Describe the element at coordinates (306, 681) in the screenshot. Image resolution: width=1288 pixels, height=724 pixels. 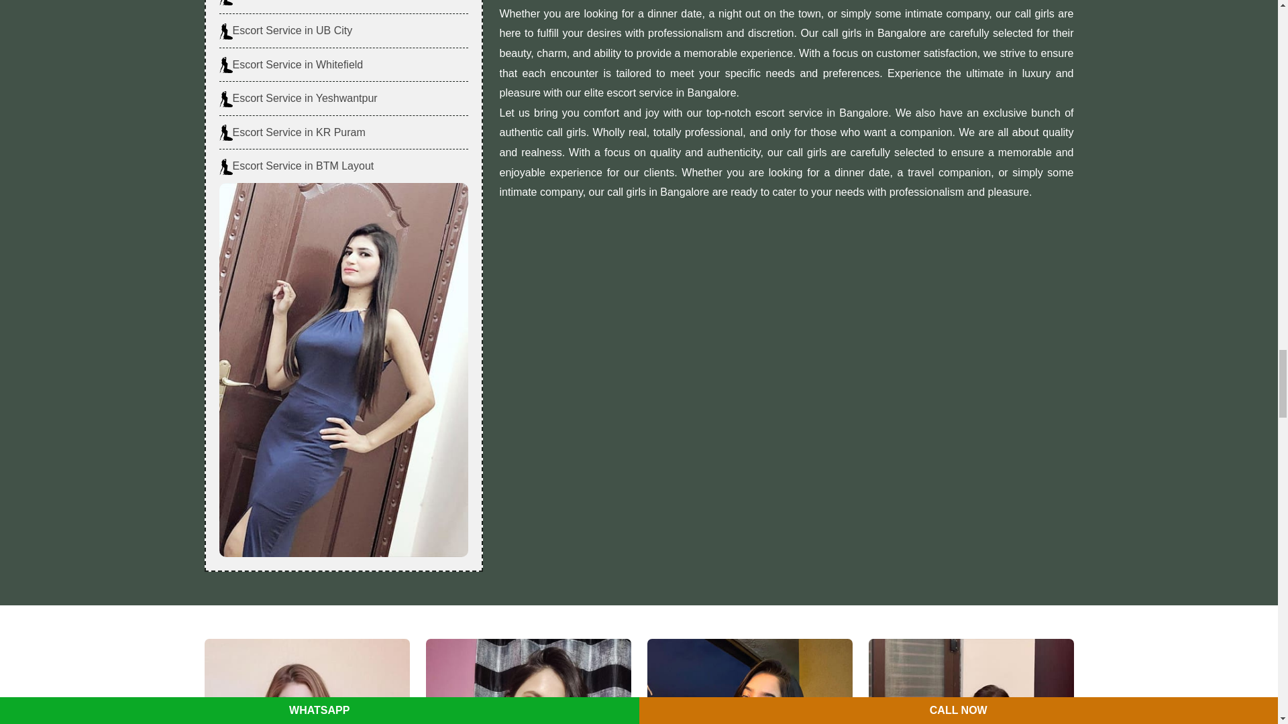
I see `MG Road Escort` at that location.